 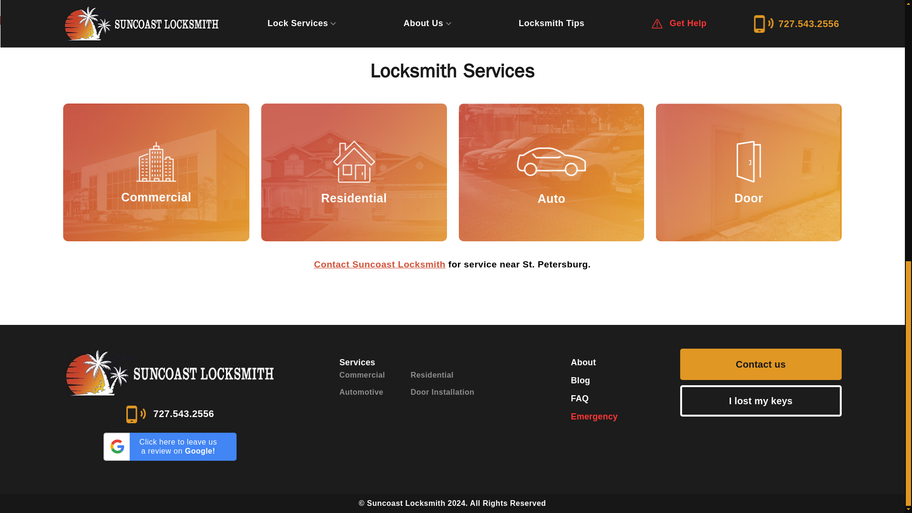 I want to click on Auto, so click(x=551, y=172).